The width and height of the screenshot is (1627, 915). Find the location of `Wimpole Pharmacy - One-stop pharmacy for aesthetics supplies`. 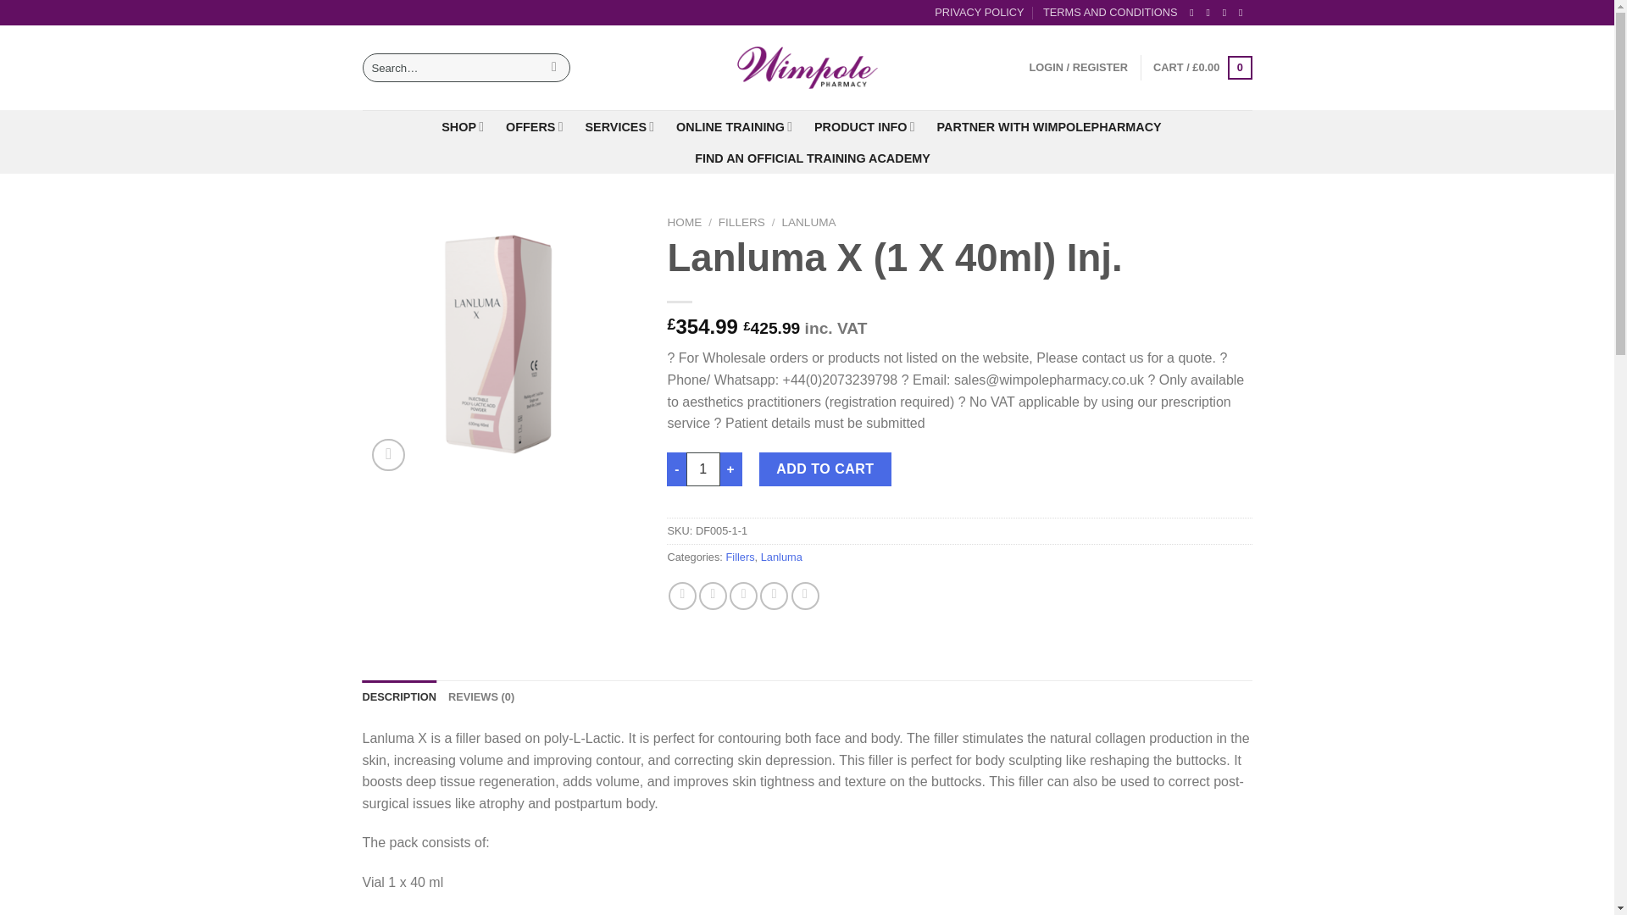

Wimpole Pharmacy - One-stop pharmacy for aesthetics supplies is located at coordinates (807, 68).